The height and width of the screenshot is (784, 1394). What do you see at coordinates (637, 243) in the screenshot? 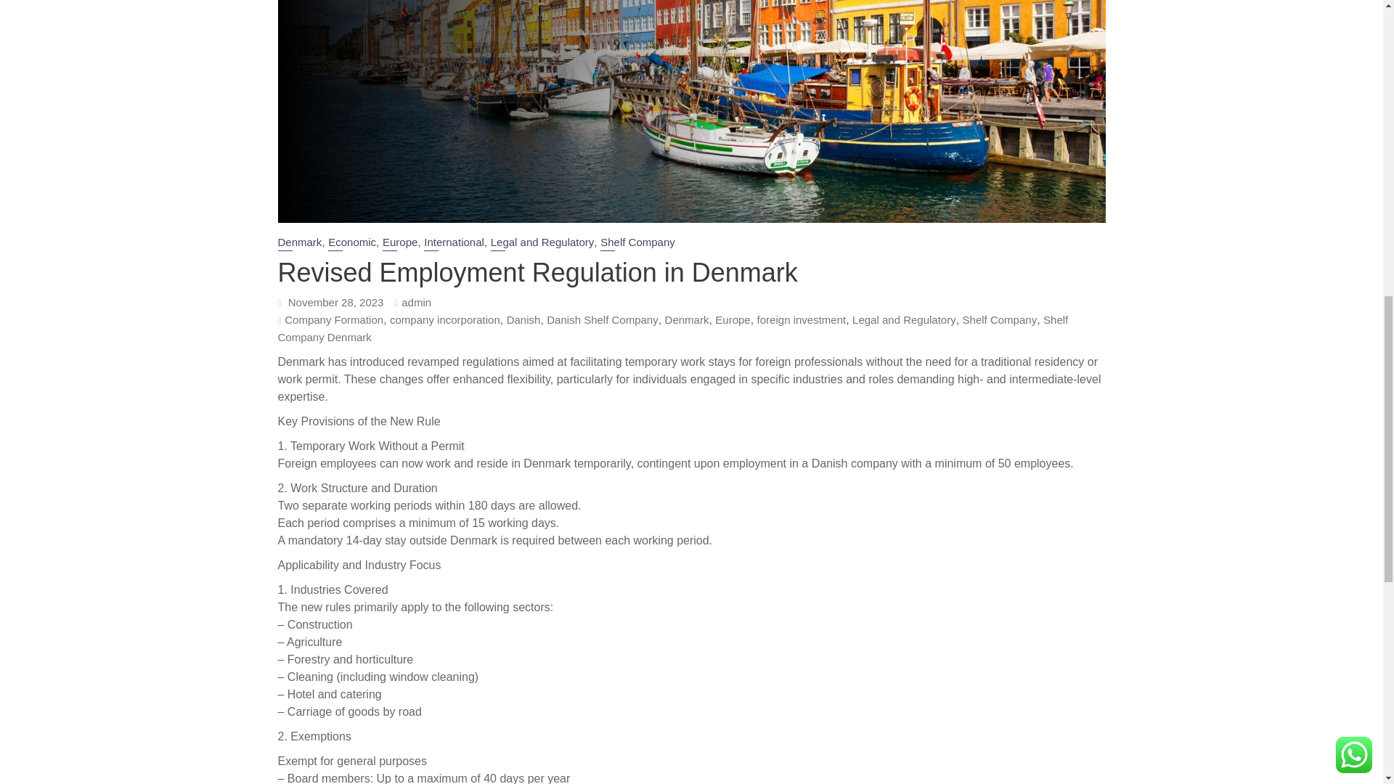
I see `Shelf Company` at bounding box center [637, 243].